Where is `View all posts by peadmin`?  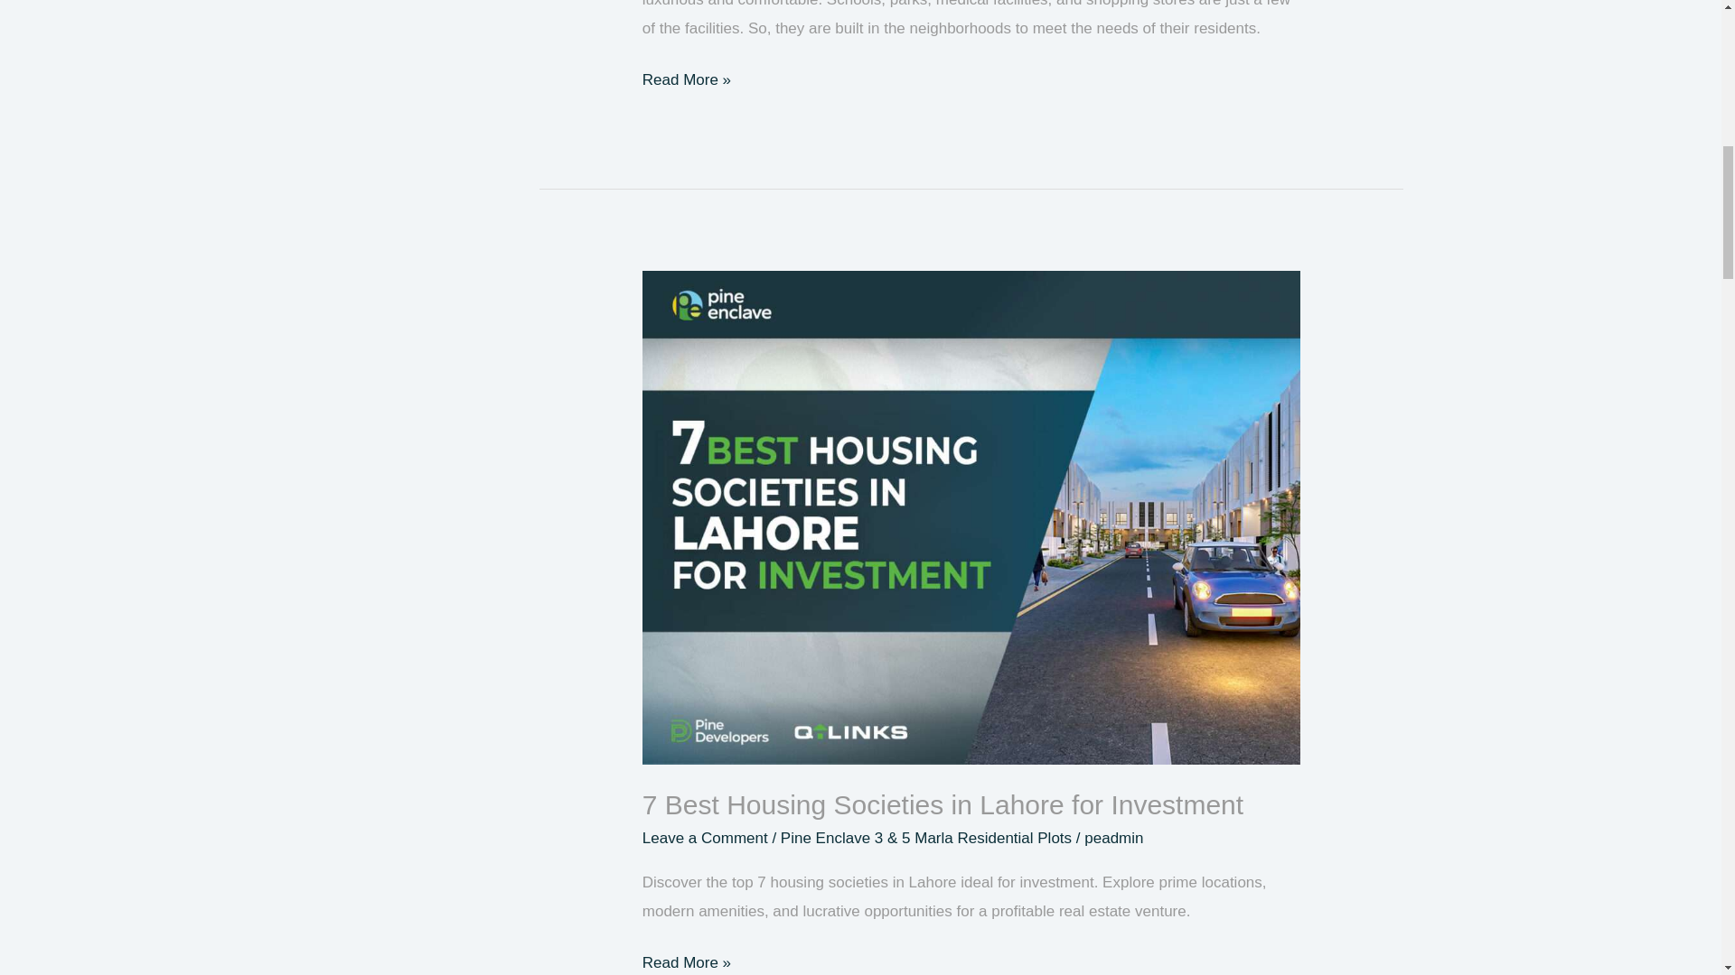 View all posts by peadmin is located at coordinates (1113, 838).